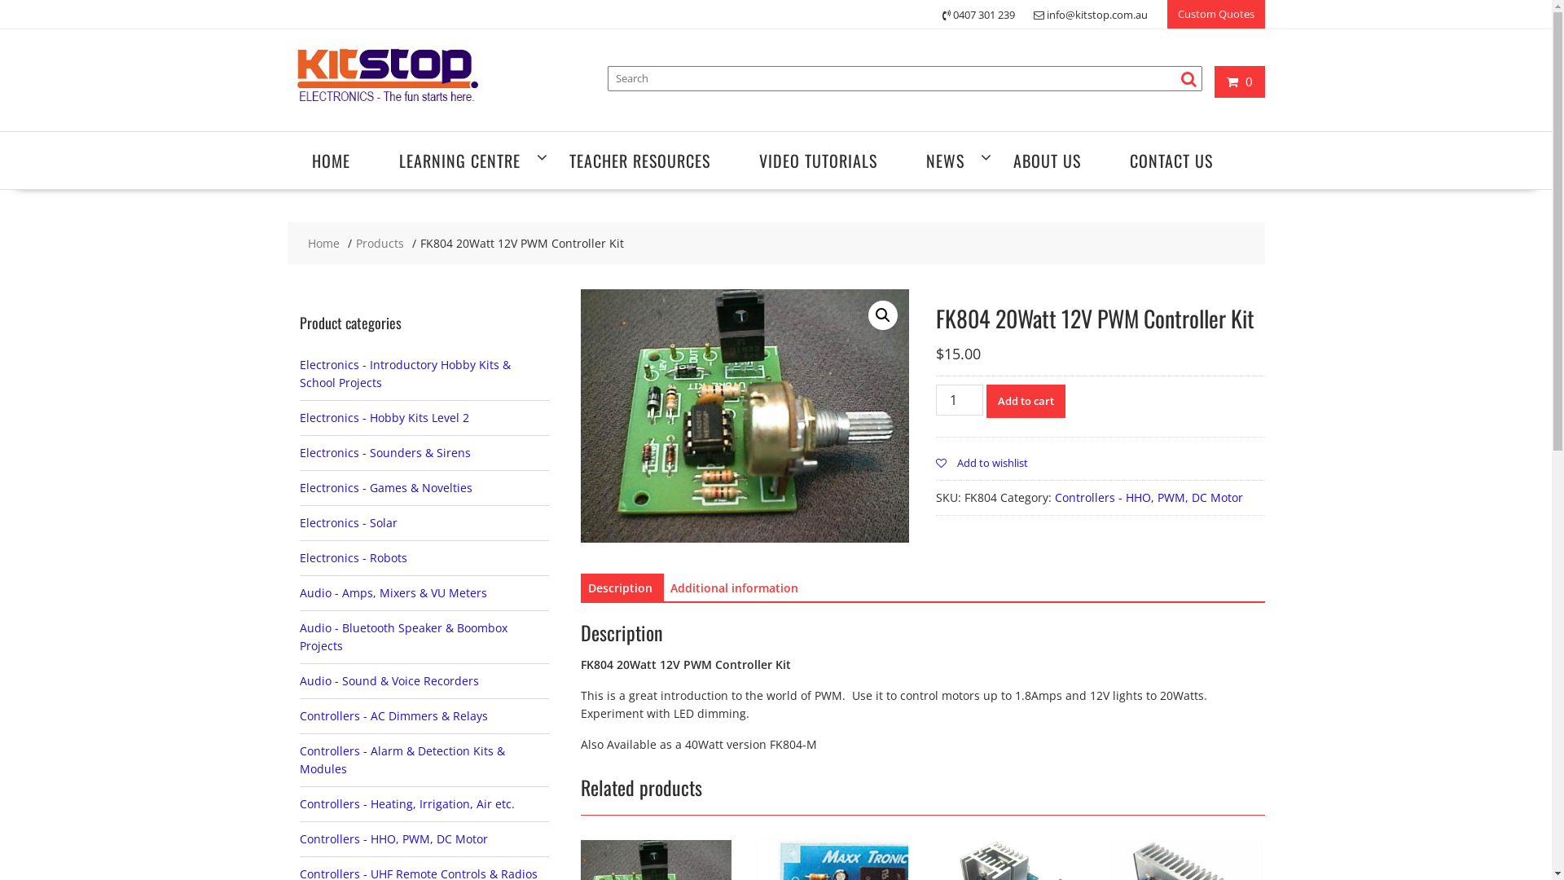 Image resolution: width=1564 pixels, height=880 pixels. What do you see at coordinates (331, 161) in the screenshot?
I see `HOME` at bounding box center [331, 161].